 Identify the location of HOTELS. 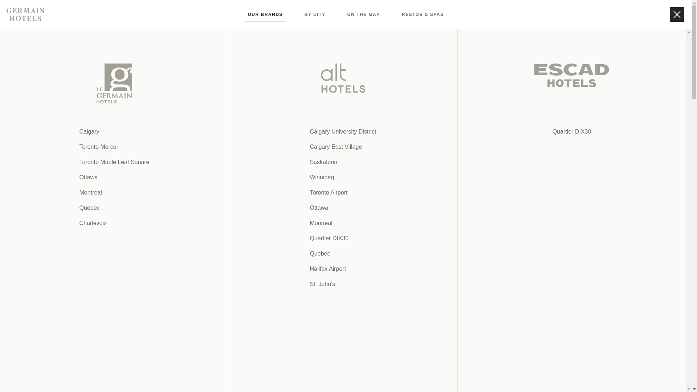
(249, 15).